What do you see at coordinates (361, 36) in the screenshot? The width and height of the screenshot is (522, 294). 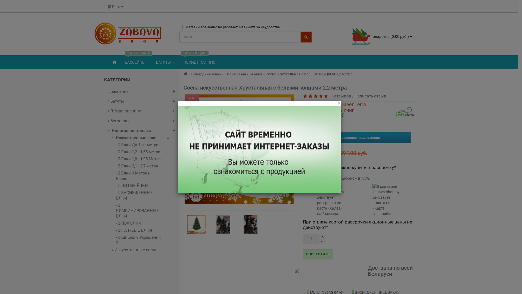 I see `cart` at bounding box center [361, 36].